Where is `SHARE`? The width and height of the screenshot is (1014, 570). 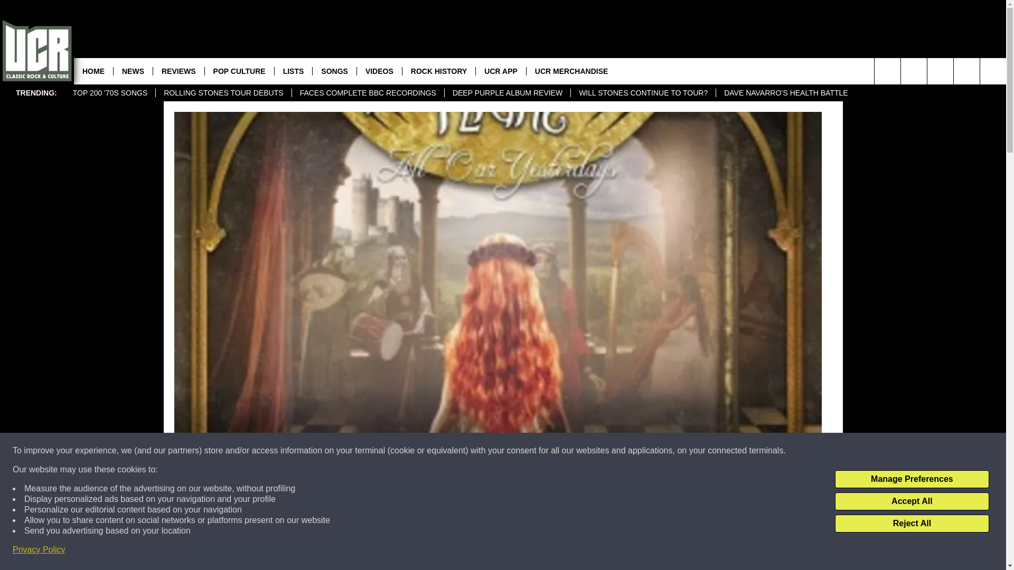
SHARE is located at coordinates (361, 551).